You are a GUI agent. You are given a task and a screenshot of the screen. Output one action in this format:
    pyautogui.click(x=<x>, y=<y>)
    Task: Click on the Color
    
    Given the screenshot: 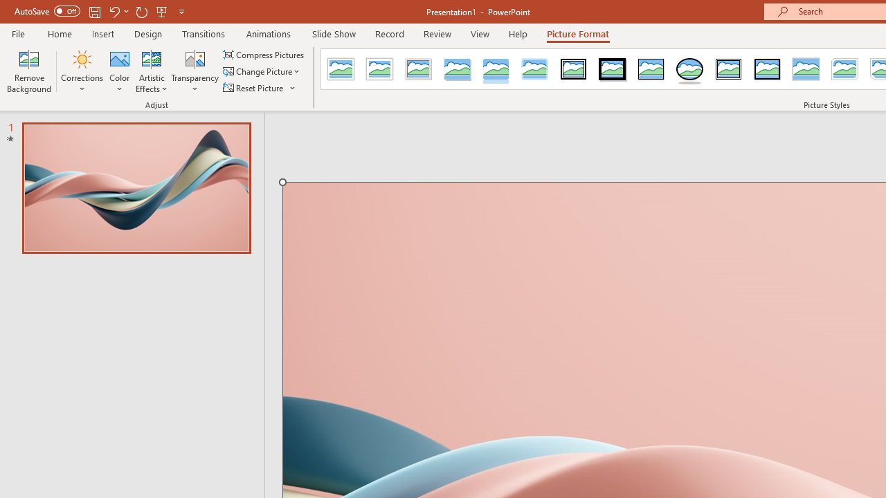 What is the action you would take?
    pyautogui.click(x=120, y=71)
    